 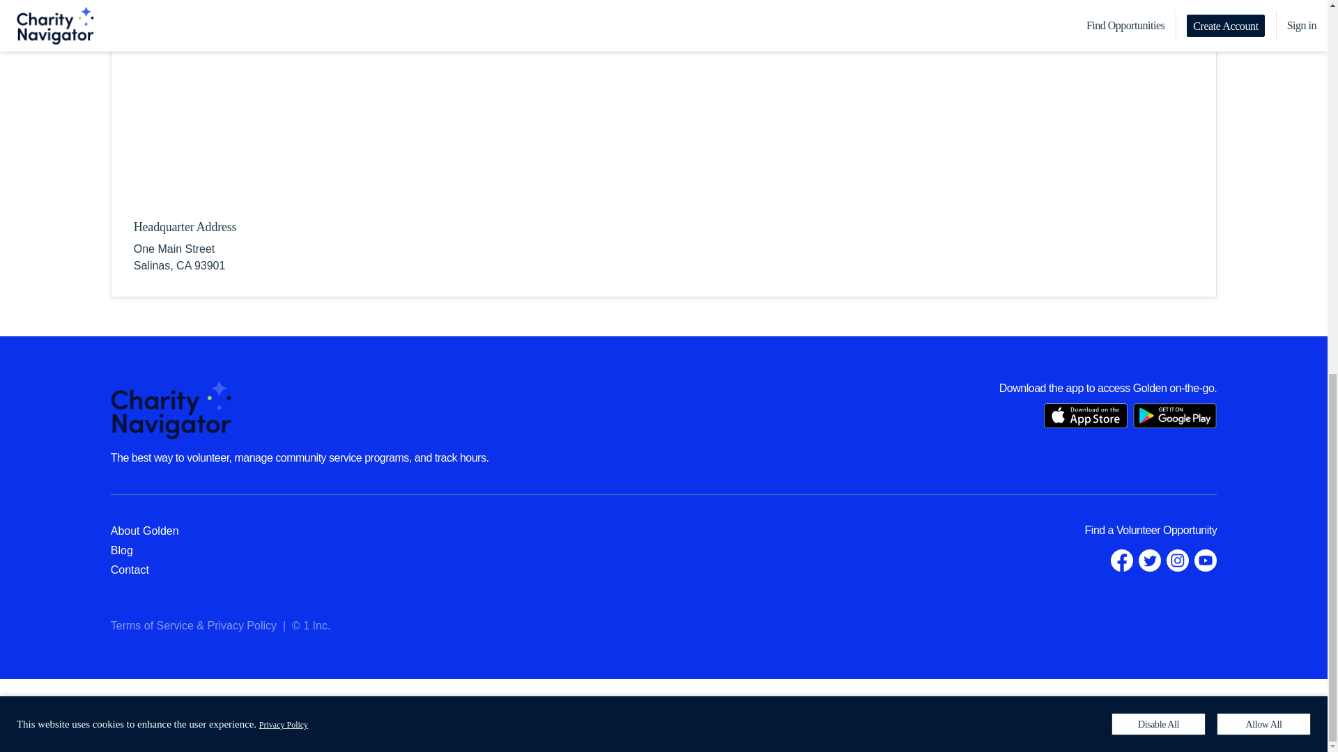 What do you see at coordinates (242, 625) in the screenshot?
I see `Privacy Policy` at bounding box center [242, 625].